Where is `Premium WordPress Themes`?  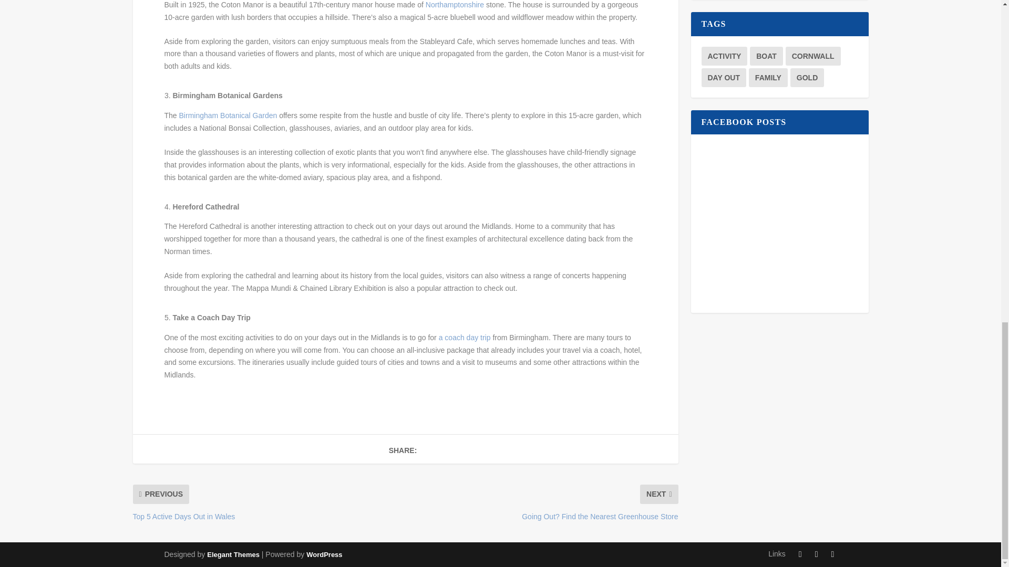
Premium WordPress Themes is located at coordinates (233, 554).